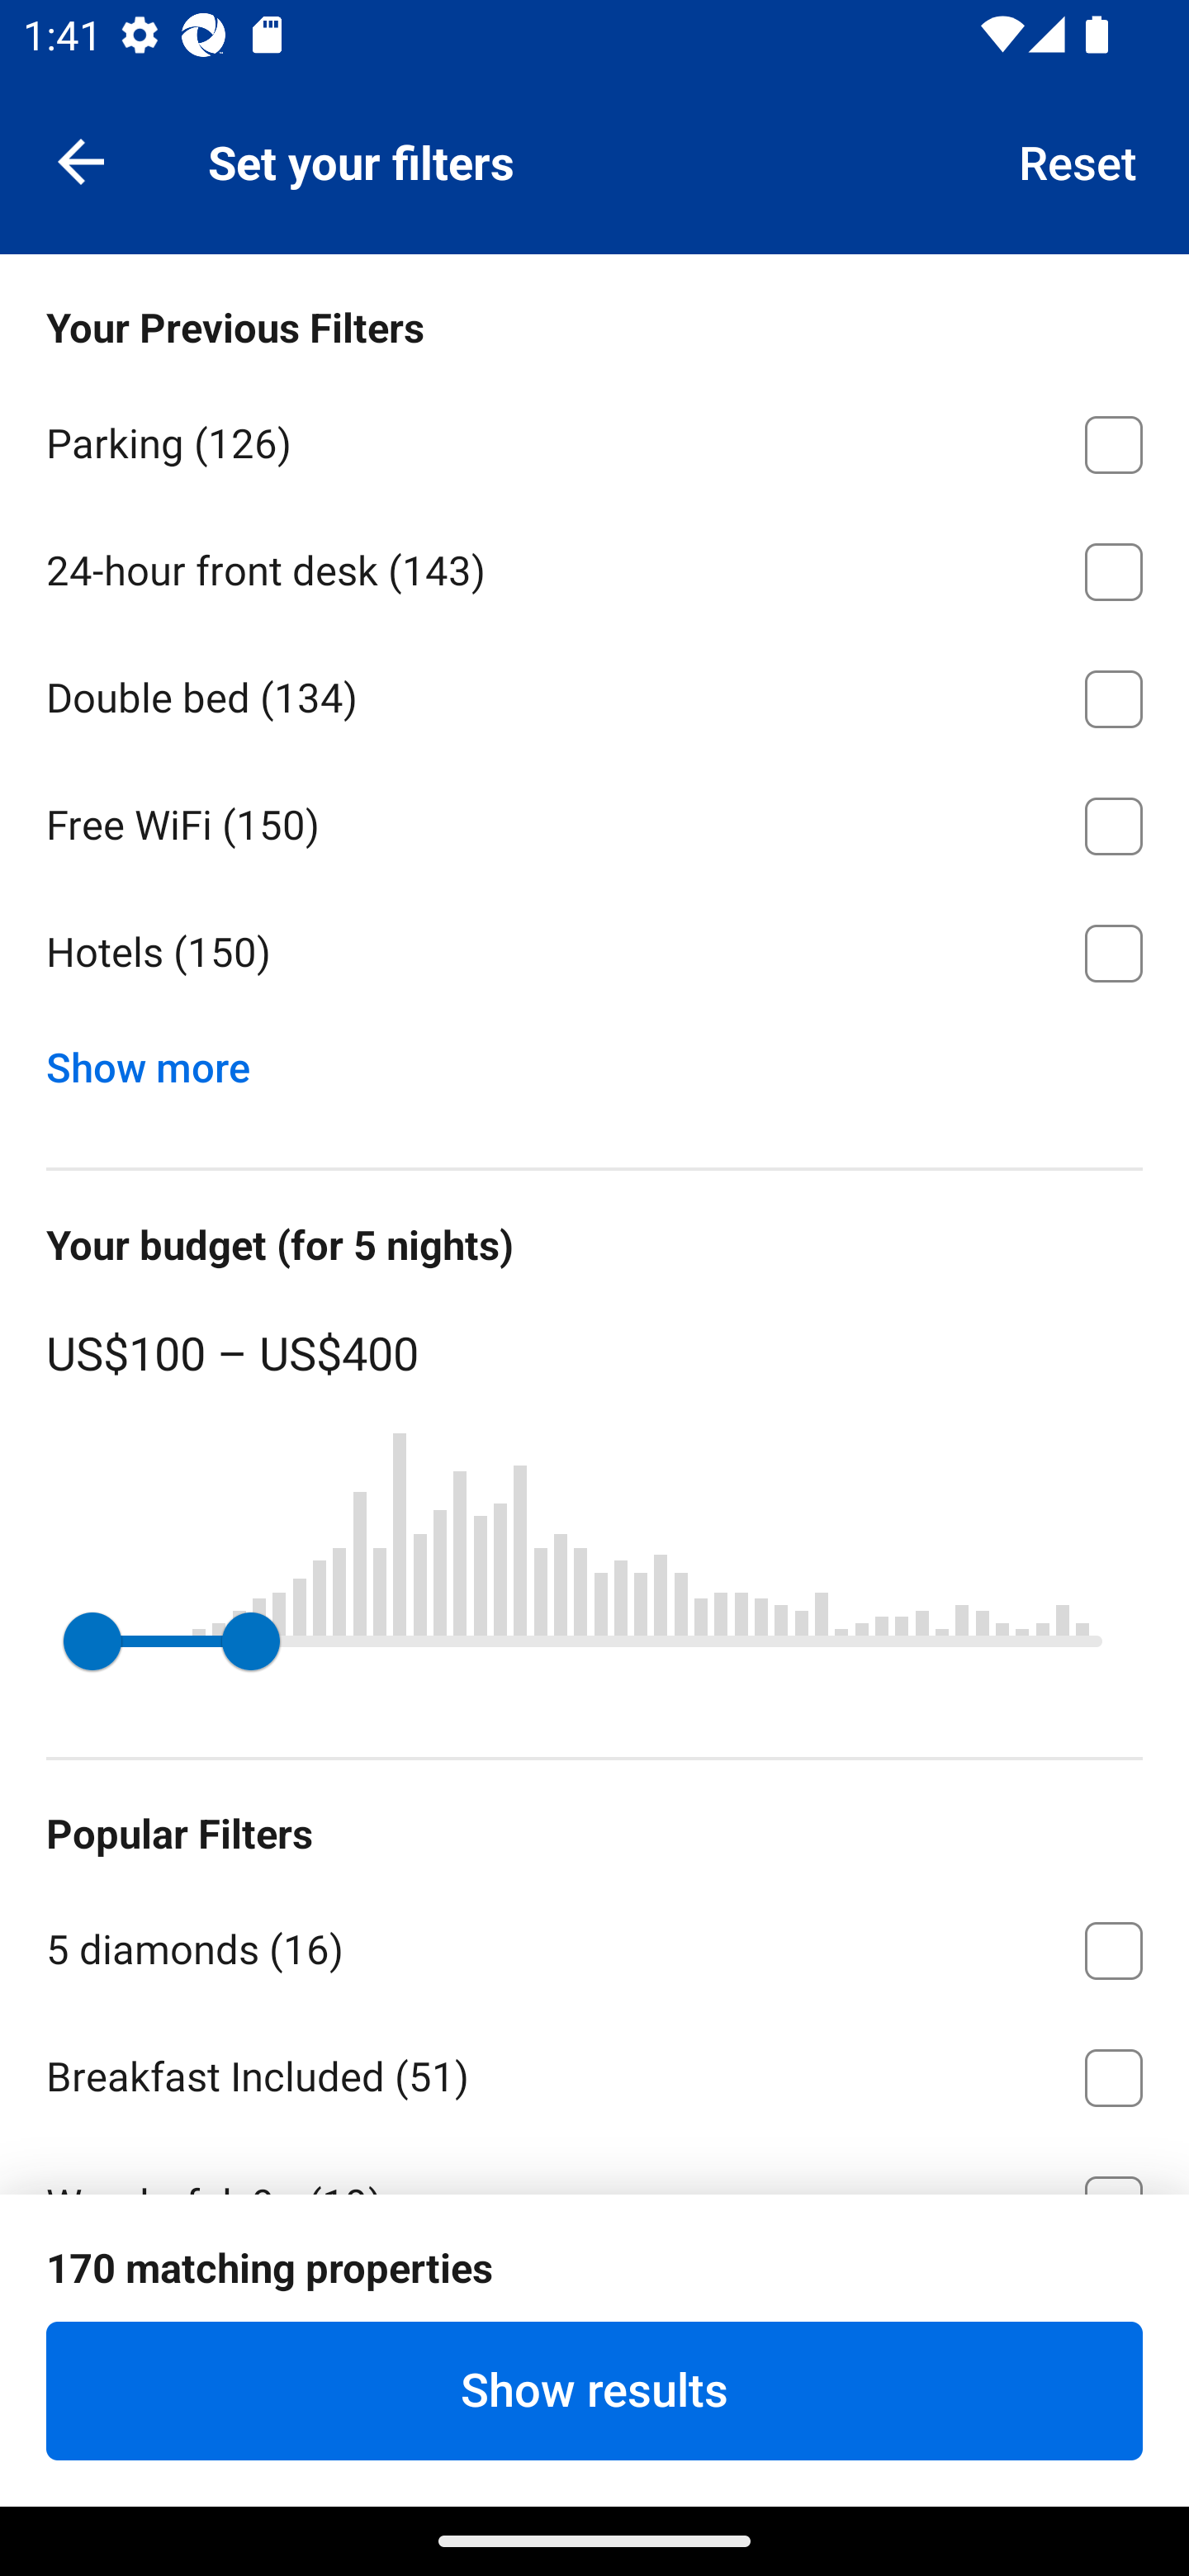 The width and height of the screenshot is (1189, 2576). I want to click on 5 diamonds ⁦(16), so click(594, 1944).